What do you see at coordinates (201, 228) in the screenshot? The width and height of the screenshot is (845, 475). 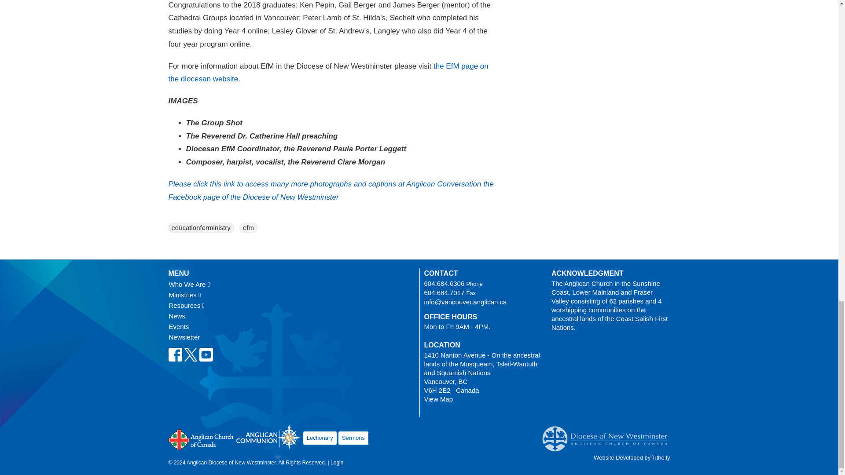 I see `educationforministry` at bounding box center [201, 228].